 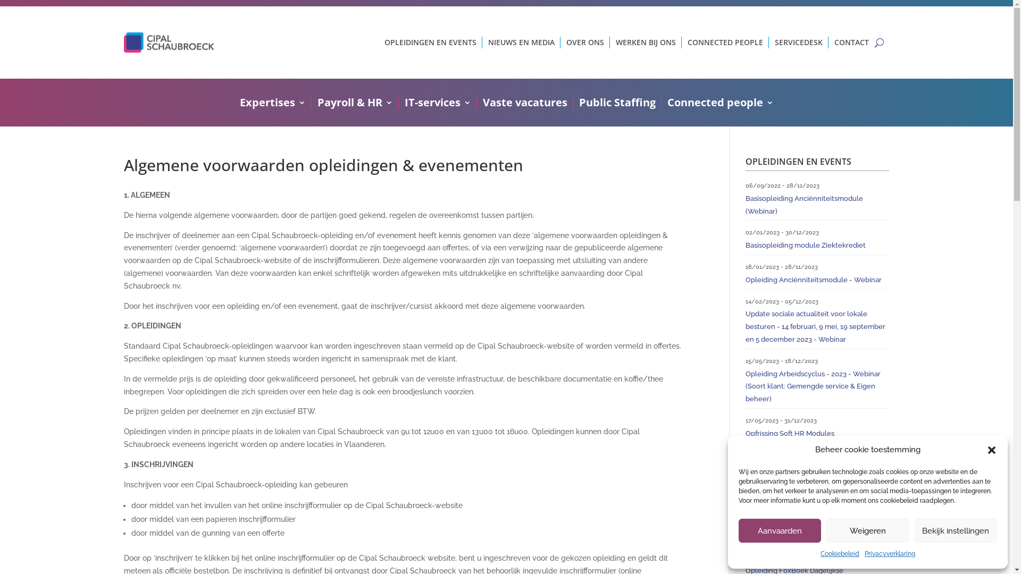 I want to click on Vaste vacatures, so click(x=525, y=105).